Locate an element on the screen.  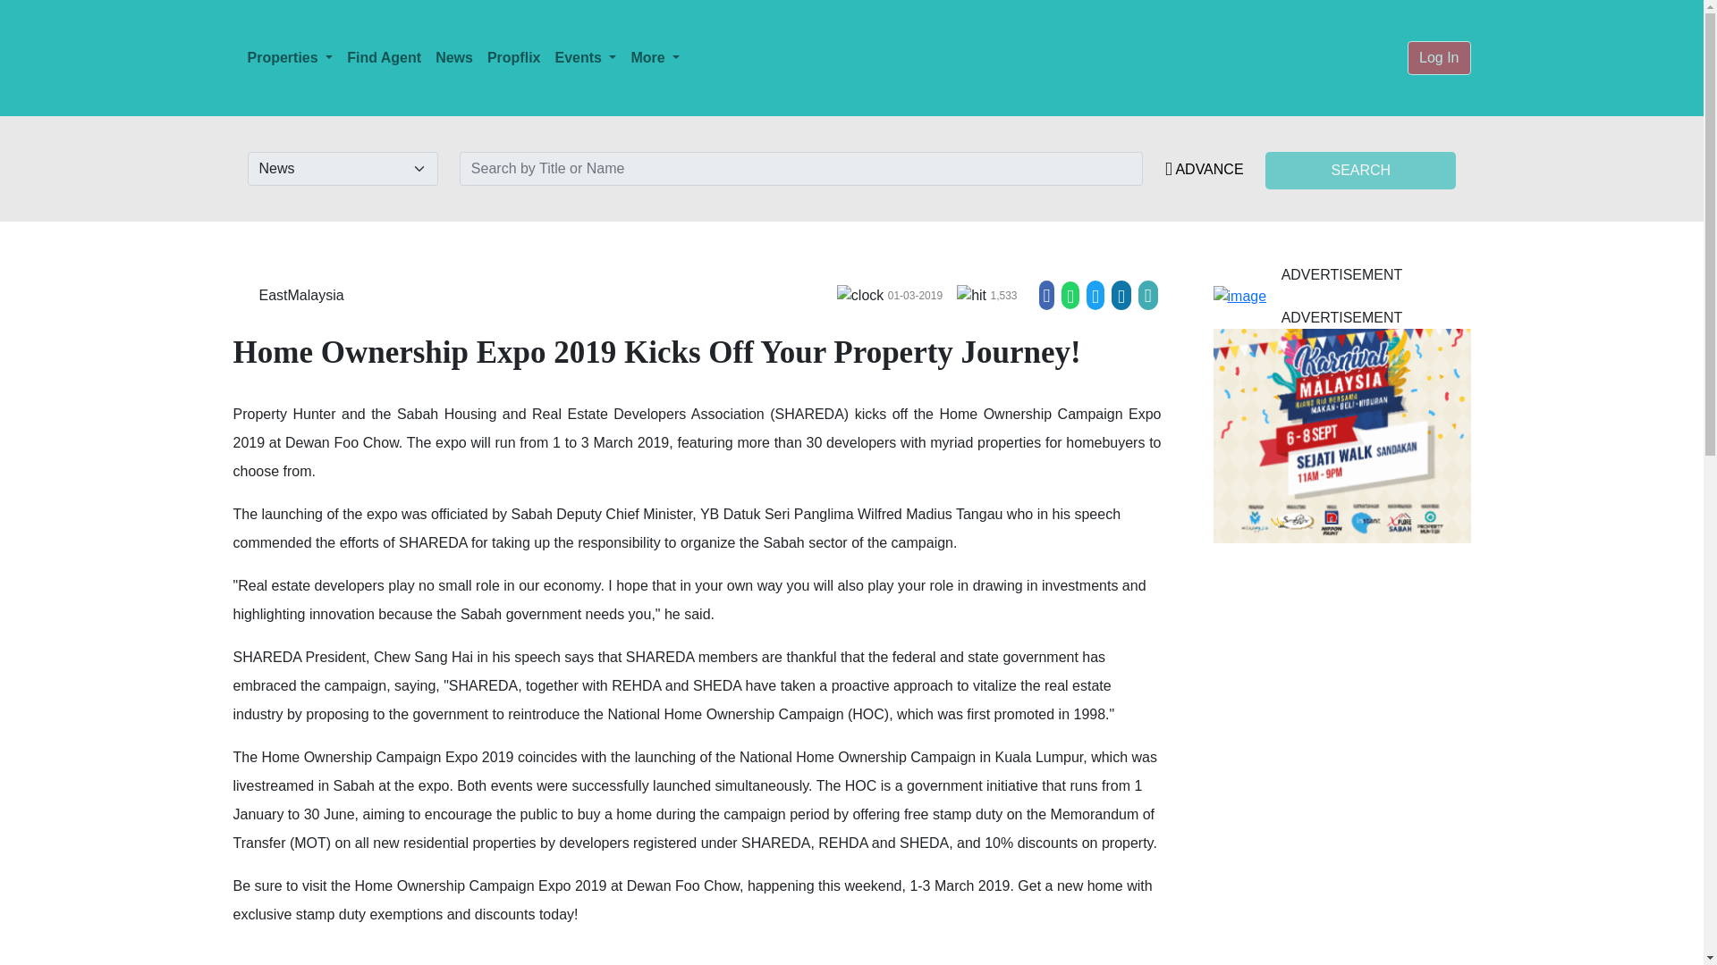
Events is located at coordinates (585, 58).